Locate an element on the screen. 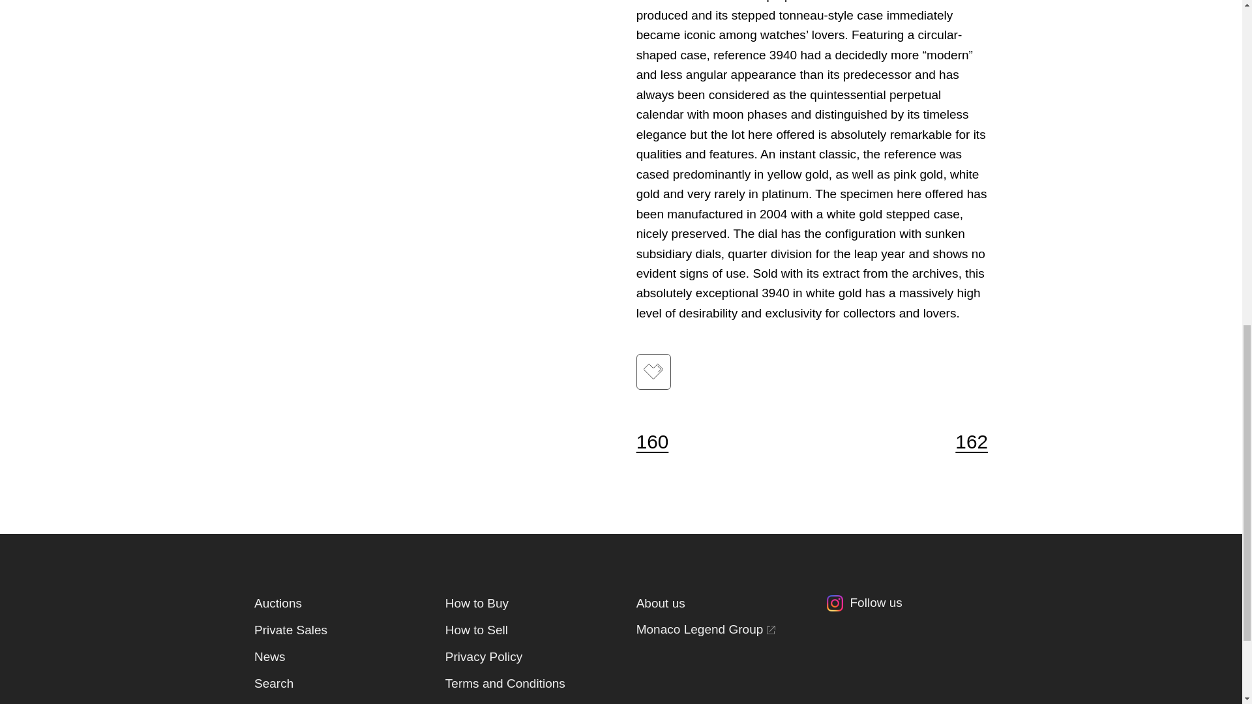  Monaco Legend Group is located at coordinates (706, 630).